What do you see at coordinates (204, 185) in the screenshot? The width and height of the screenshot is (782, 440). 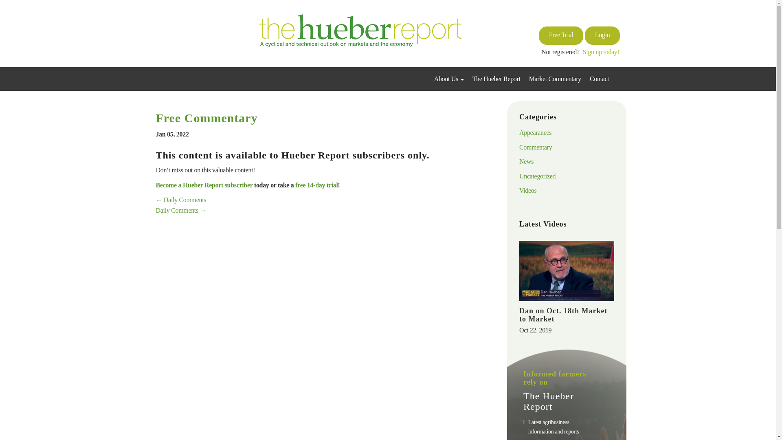 I see `Become a Hueber Report subscriber` at bounding box center [204, 185].